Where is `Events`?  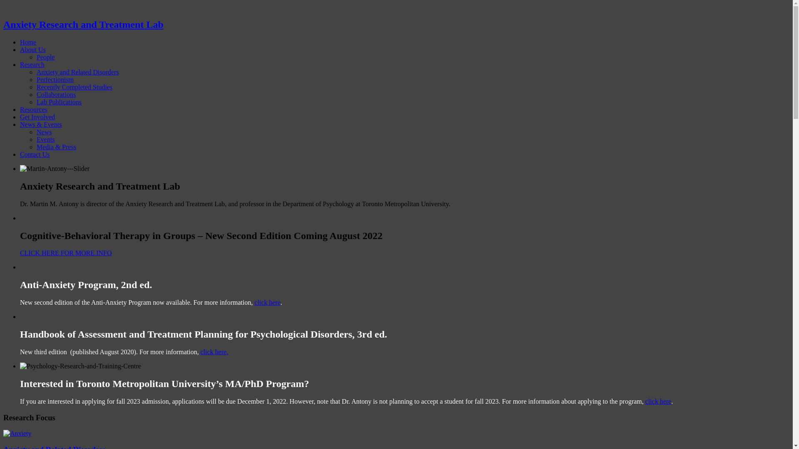
Events is located at coordinates (46, 140).